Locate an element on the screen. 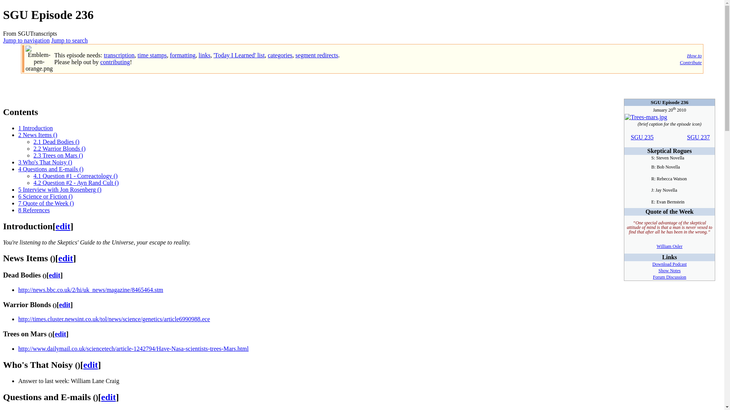  wikipedia:William Osler is located at coordinates (669, 246).